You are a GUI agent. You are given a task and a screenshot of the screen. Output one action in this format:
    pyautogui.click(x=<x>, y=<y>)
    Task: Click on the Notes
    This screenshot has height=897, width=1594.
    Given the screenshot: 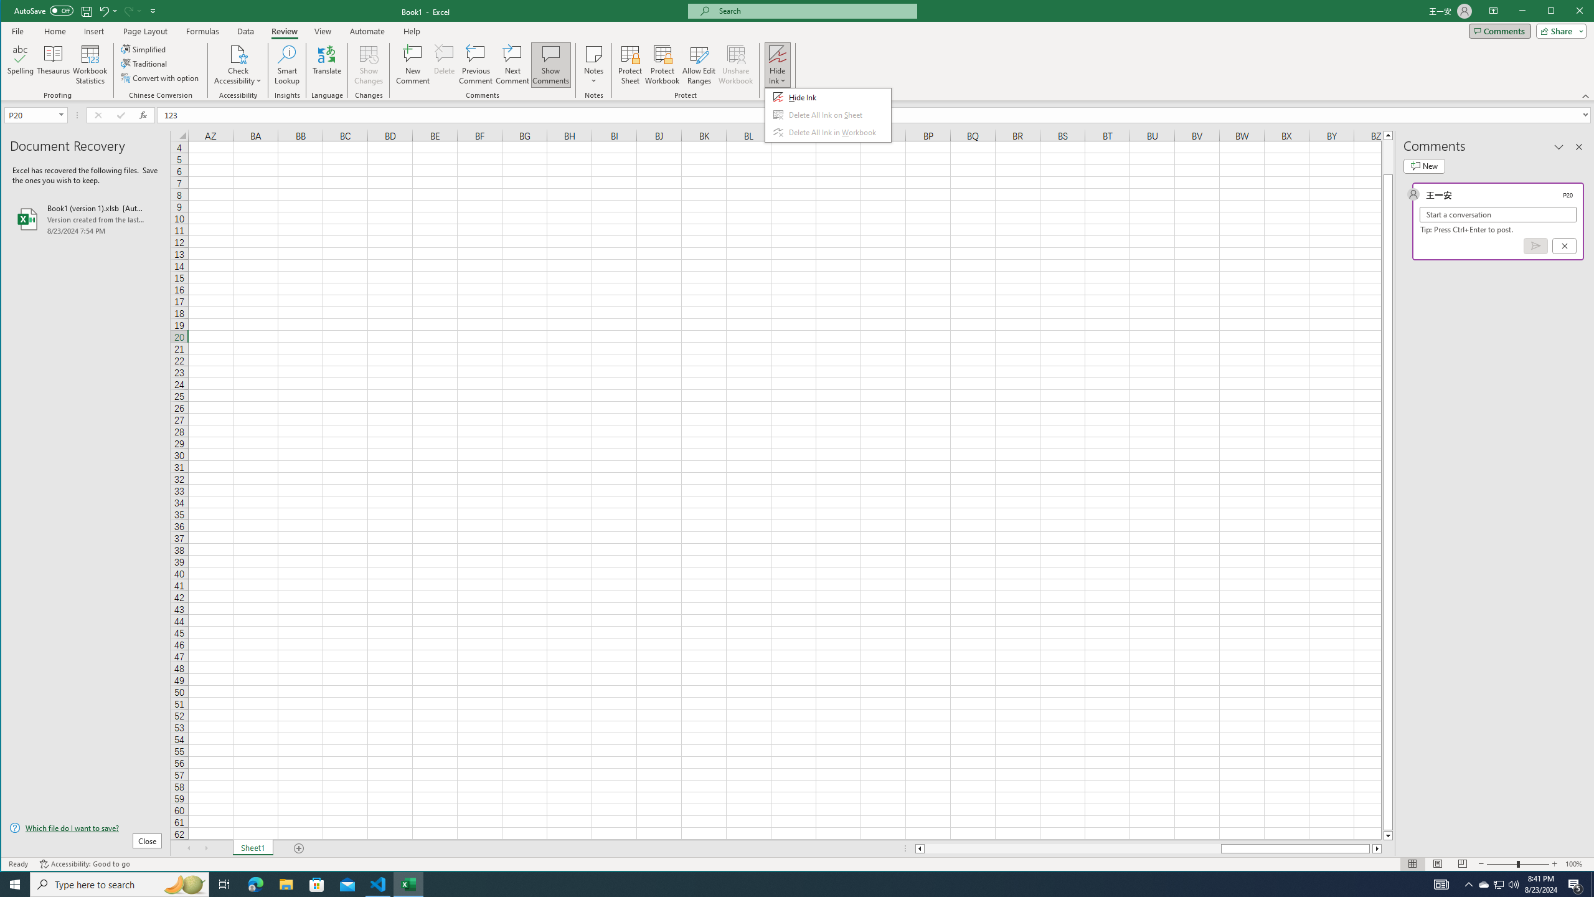 What is the action you would take?
    pyautogui.click(x=593, y=65)
    